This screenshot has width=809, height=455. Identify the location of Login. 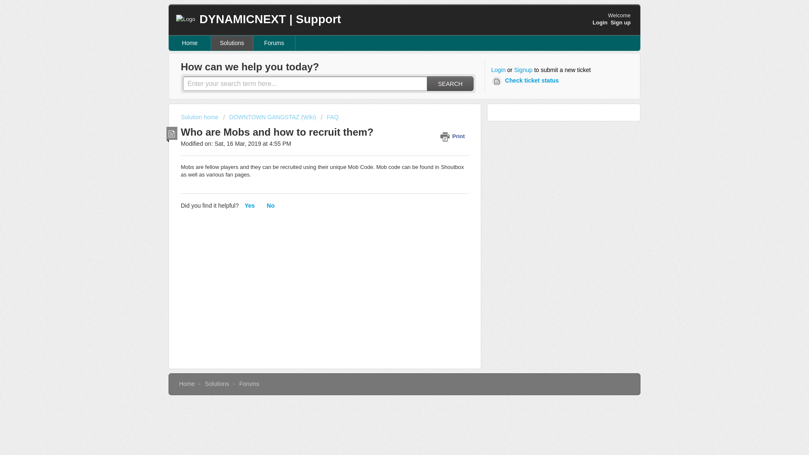
(498, 70).